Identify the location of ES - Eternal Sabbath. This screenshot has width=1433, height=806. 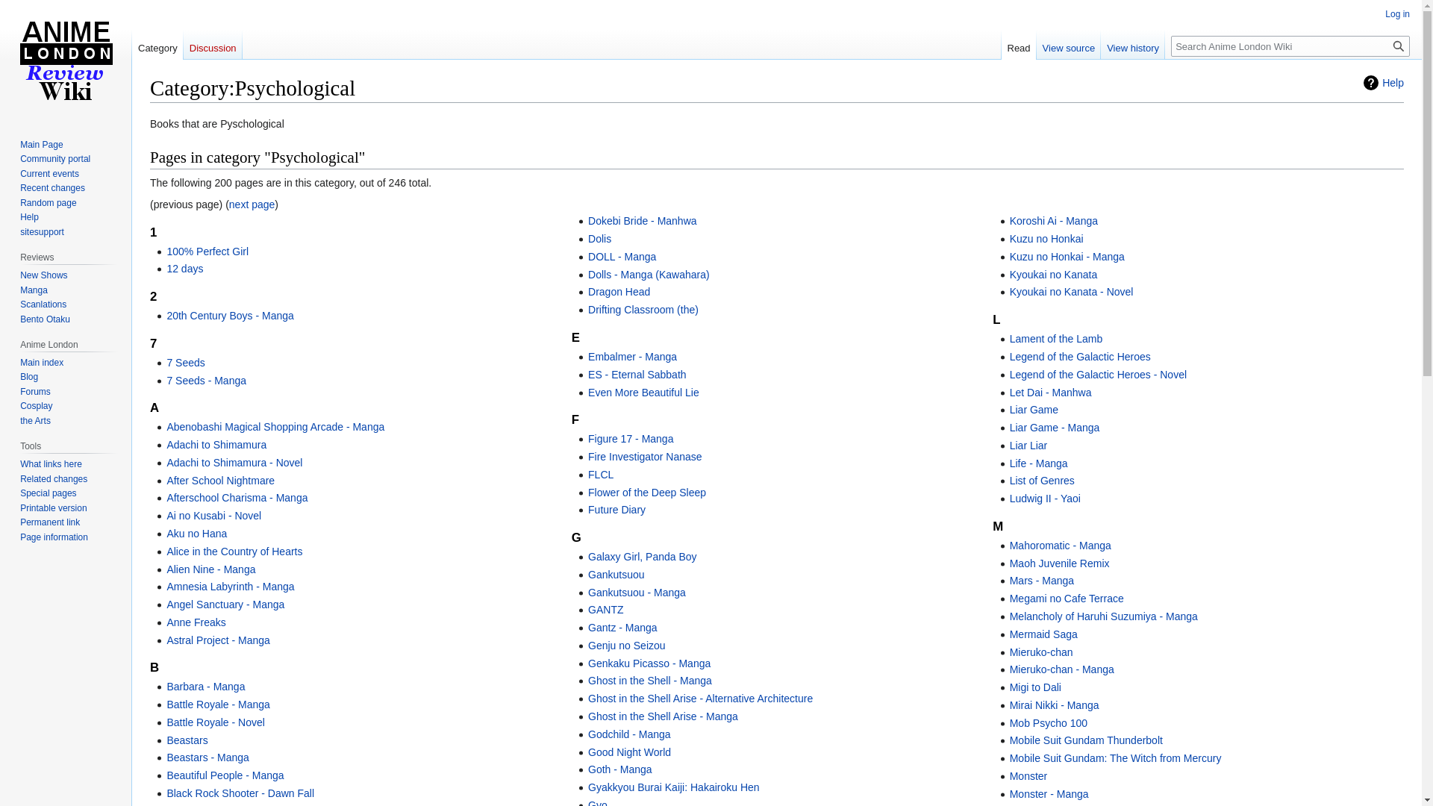
(637, 375).